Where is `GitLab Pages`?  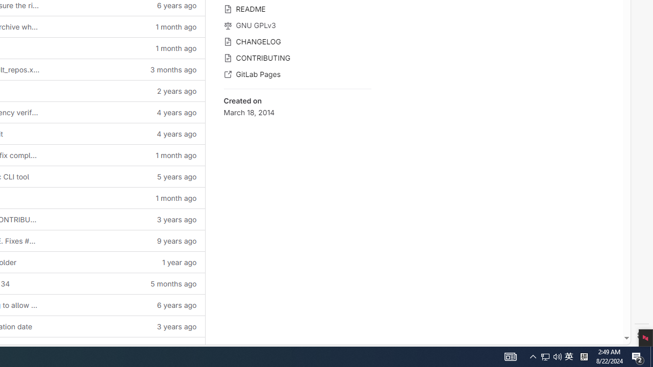 GitLab Pages is located at coordinates (297, 73).